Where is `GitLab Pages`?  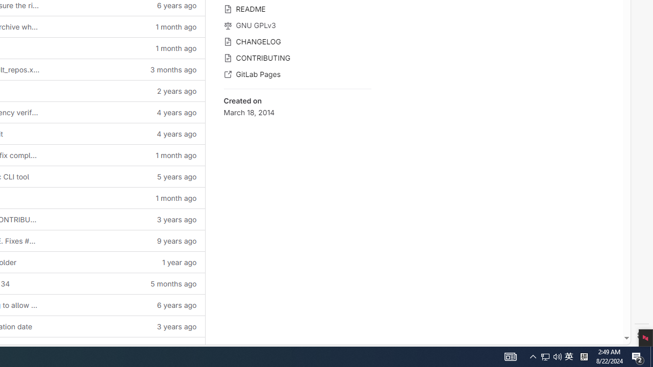 GitLab Pages is located at coordinates (297, 73).